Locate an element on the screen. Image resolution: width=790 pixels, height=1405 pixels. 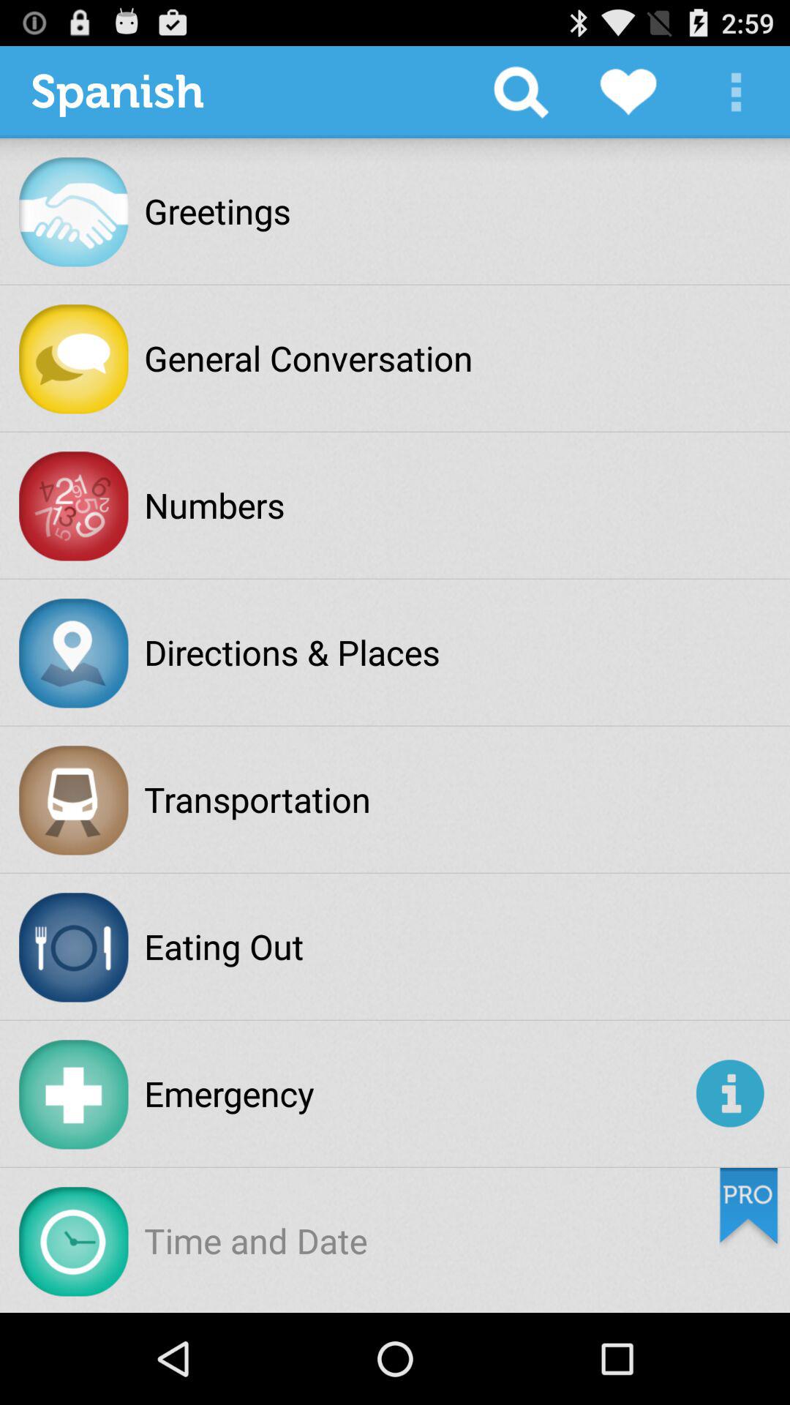
jump until directions & places app is located at coordinates (292, 652).